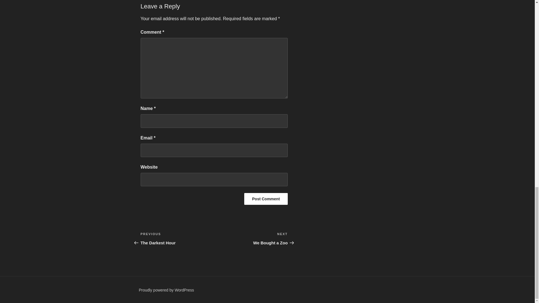  I want to click on Post Comment, so click(177, 238).